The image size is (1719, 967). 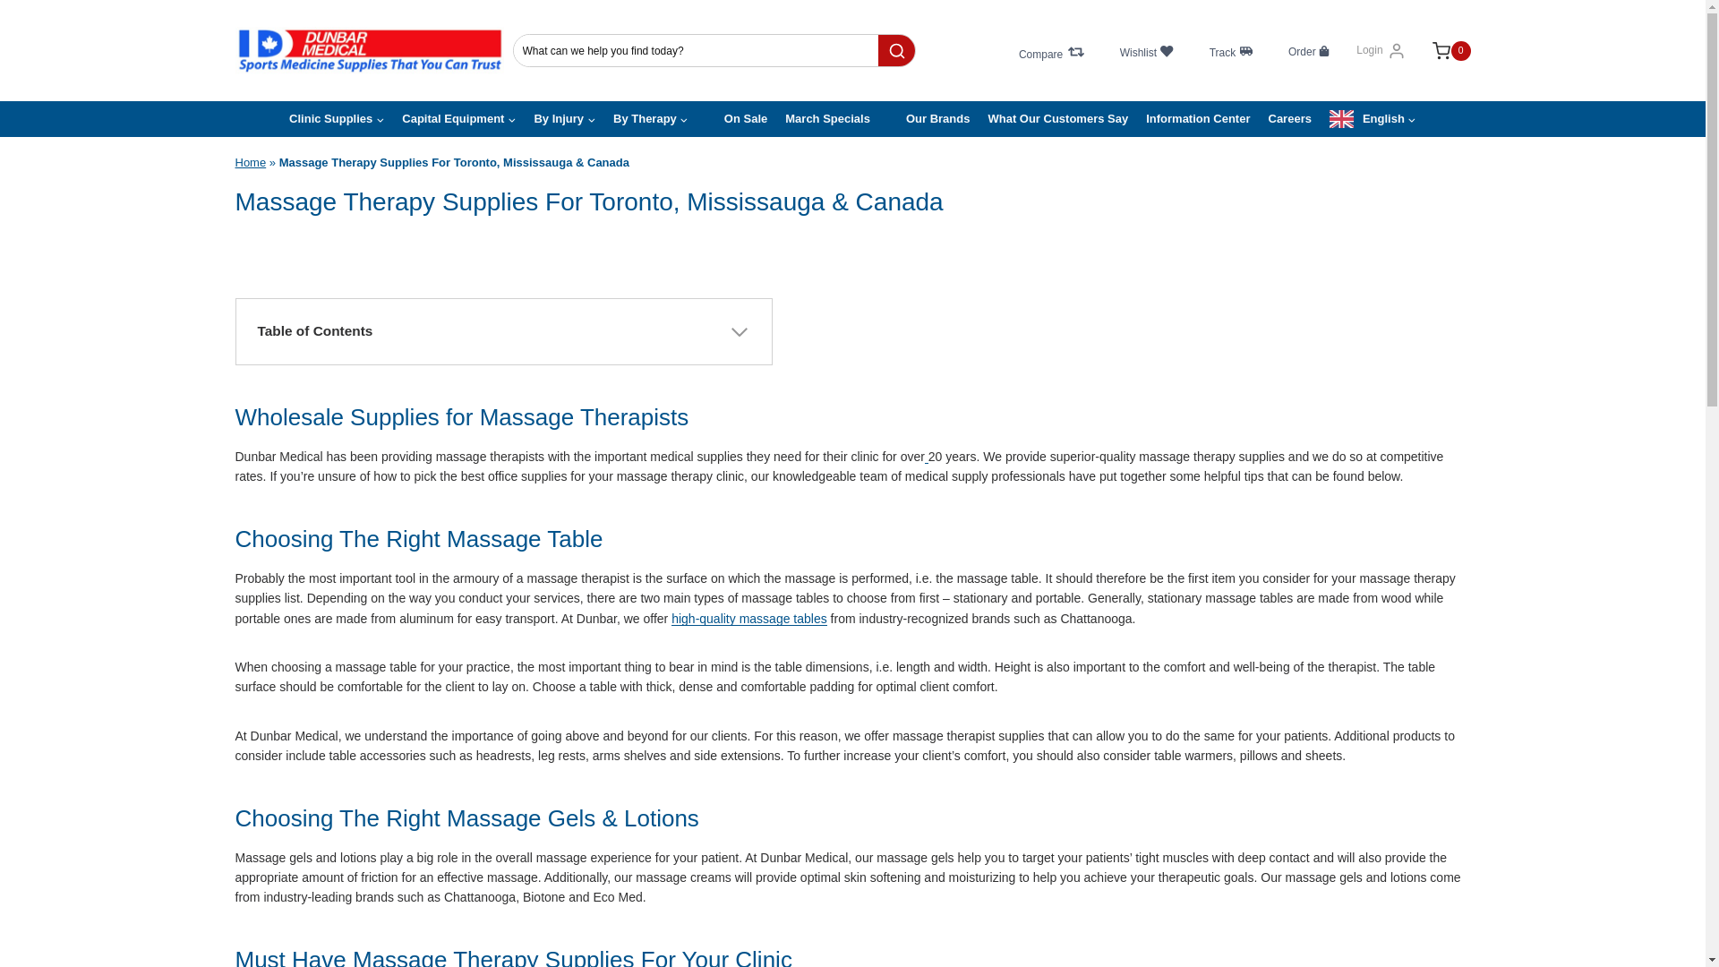 I want to click on Wishlist, so click(x=1146, y=50).